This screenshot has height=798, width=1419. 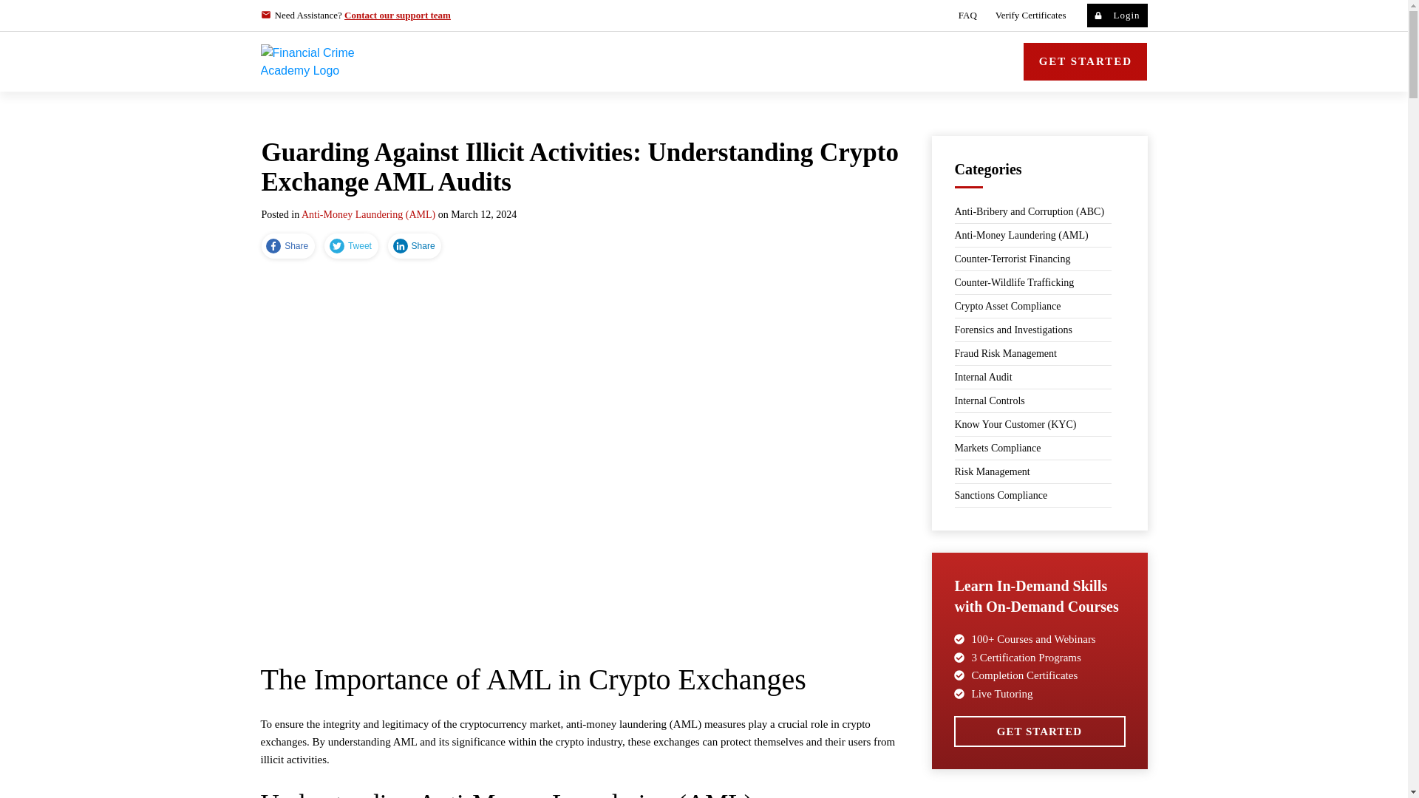 What do you see at coordinates (1031, 15) in the screenshot?
I see `Verify Certificates` at bounding box center [1031, 15].